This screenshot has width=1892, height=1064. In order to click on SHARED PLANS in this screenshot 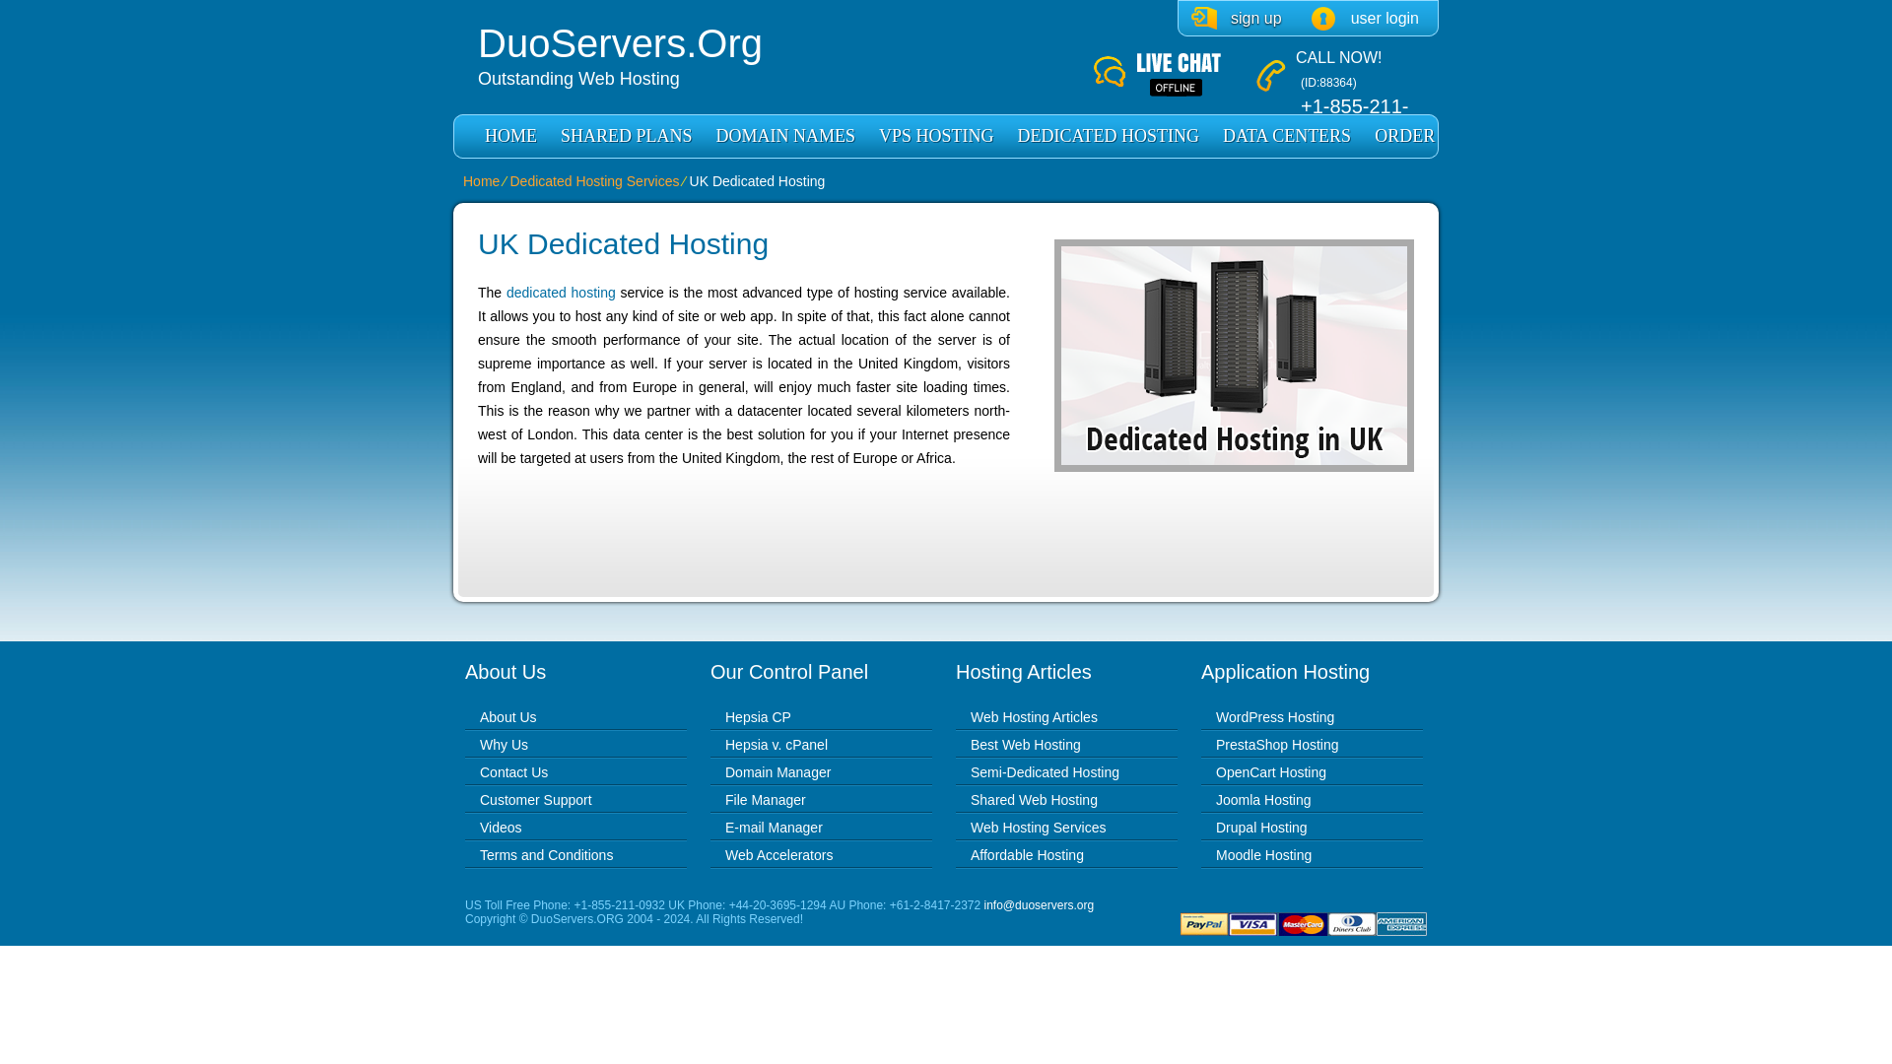, I will do `click(626, 136)`.